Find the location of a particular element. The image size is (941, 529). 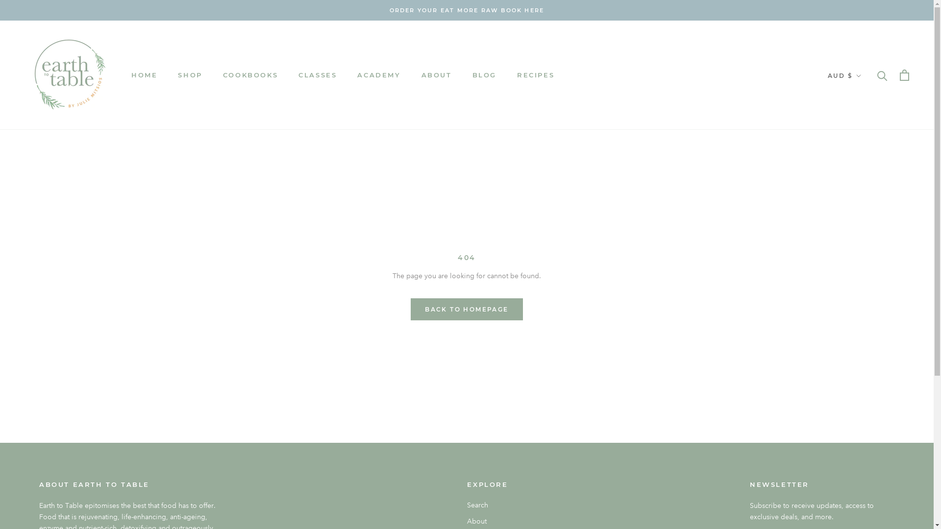

AUD $ is located at coordinates (845, 76).